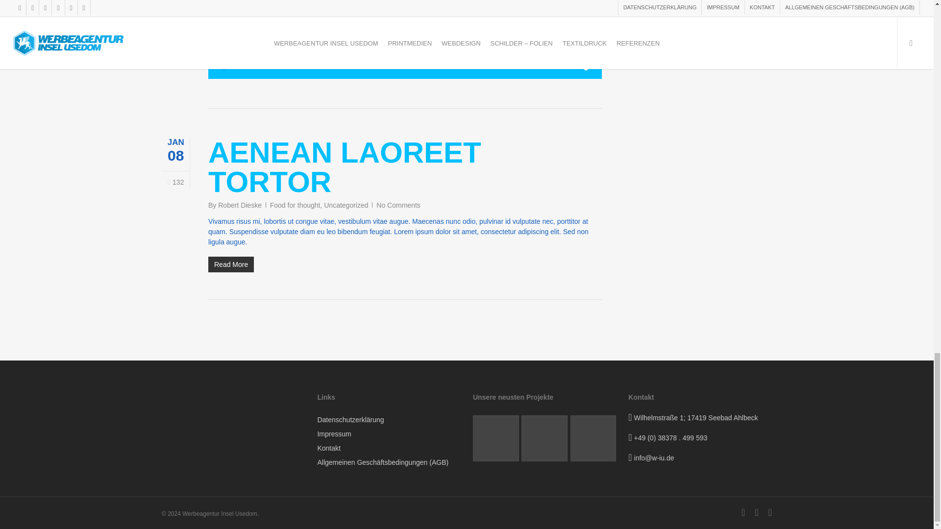 This screenshot has width=941, height=529. Describe the element at coordinates (544, 438) in the screenshot. I see `Visitenkarten Zettelwirtschaft Usedom` at that location.